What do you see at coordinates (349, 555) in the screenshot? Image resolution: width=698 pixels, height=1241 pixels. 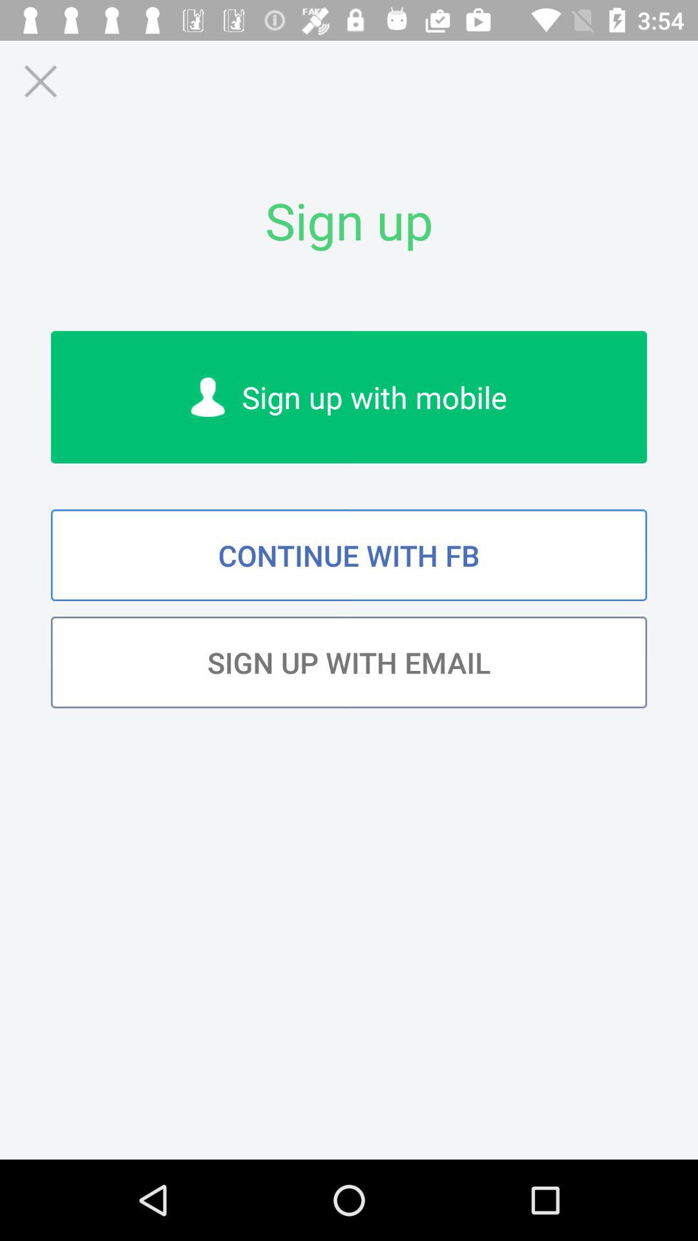 I see `swipe until continue with fb icon` at bounding box center [349, 555].